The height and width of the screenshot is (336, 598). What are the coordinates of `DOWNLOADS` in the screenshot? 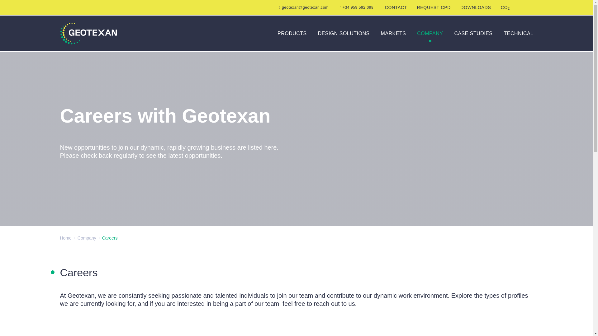 It's located at (434, 7).